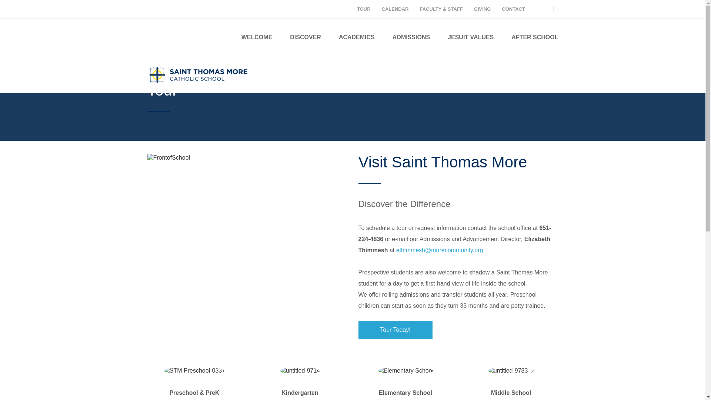  What do you see at coordinates (357, 37) in the screenshot?
I see `ACADEMICS` at bounding box center [357, 37].